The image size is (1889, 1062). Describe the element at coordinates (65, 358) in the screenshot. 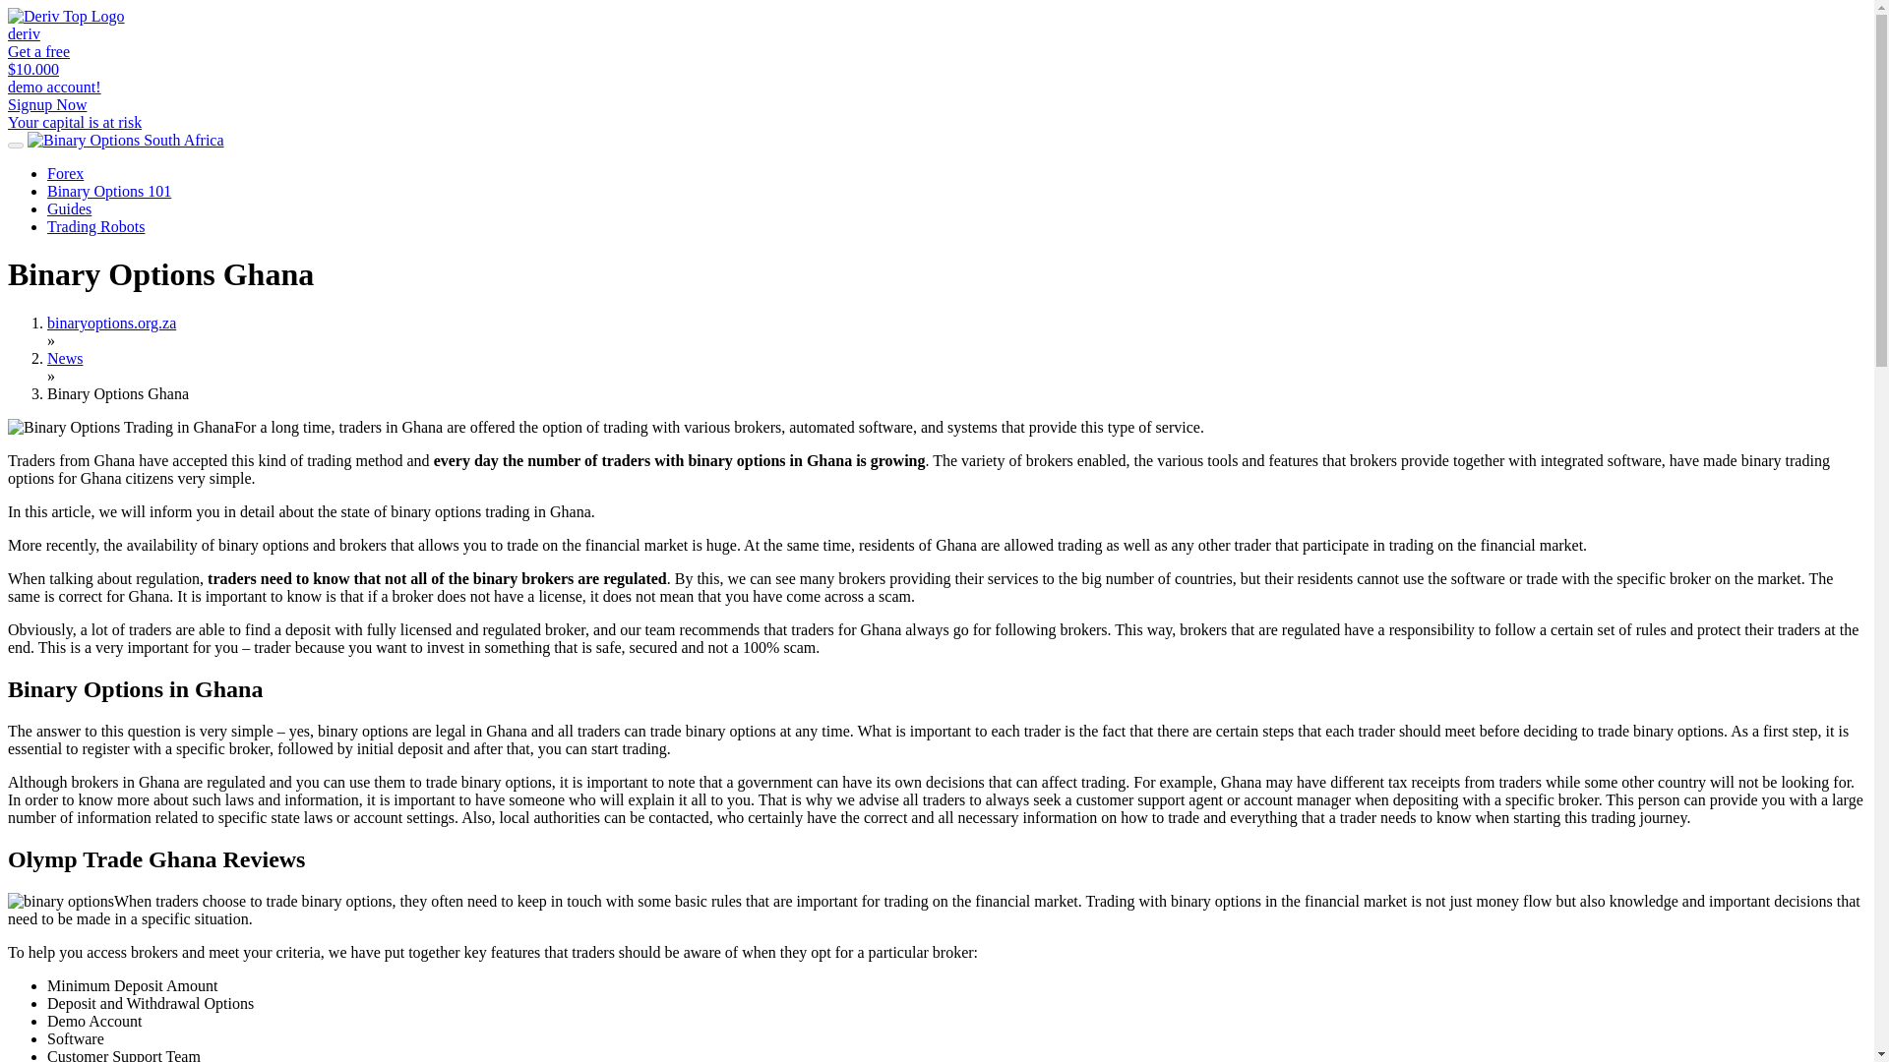

I see `News` at that location.